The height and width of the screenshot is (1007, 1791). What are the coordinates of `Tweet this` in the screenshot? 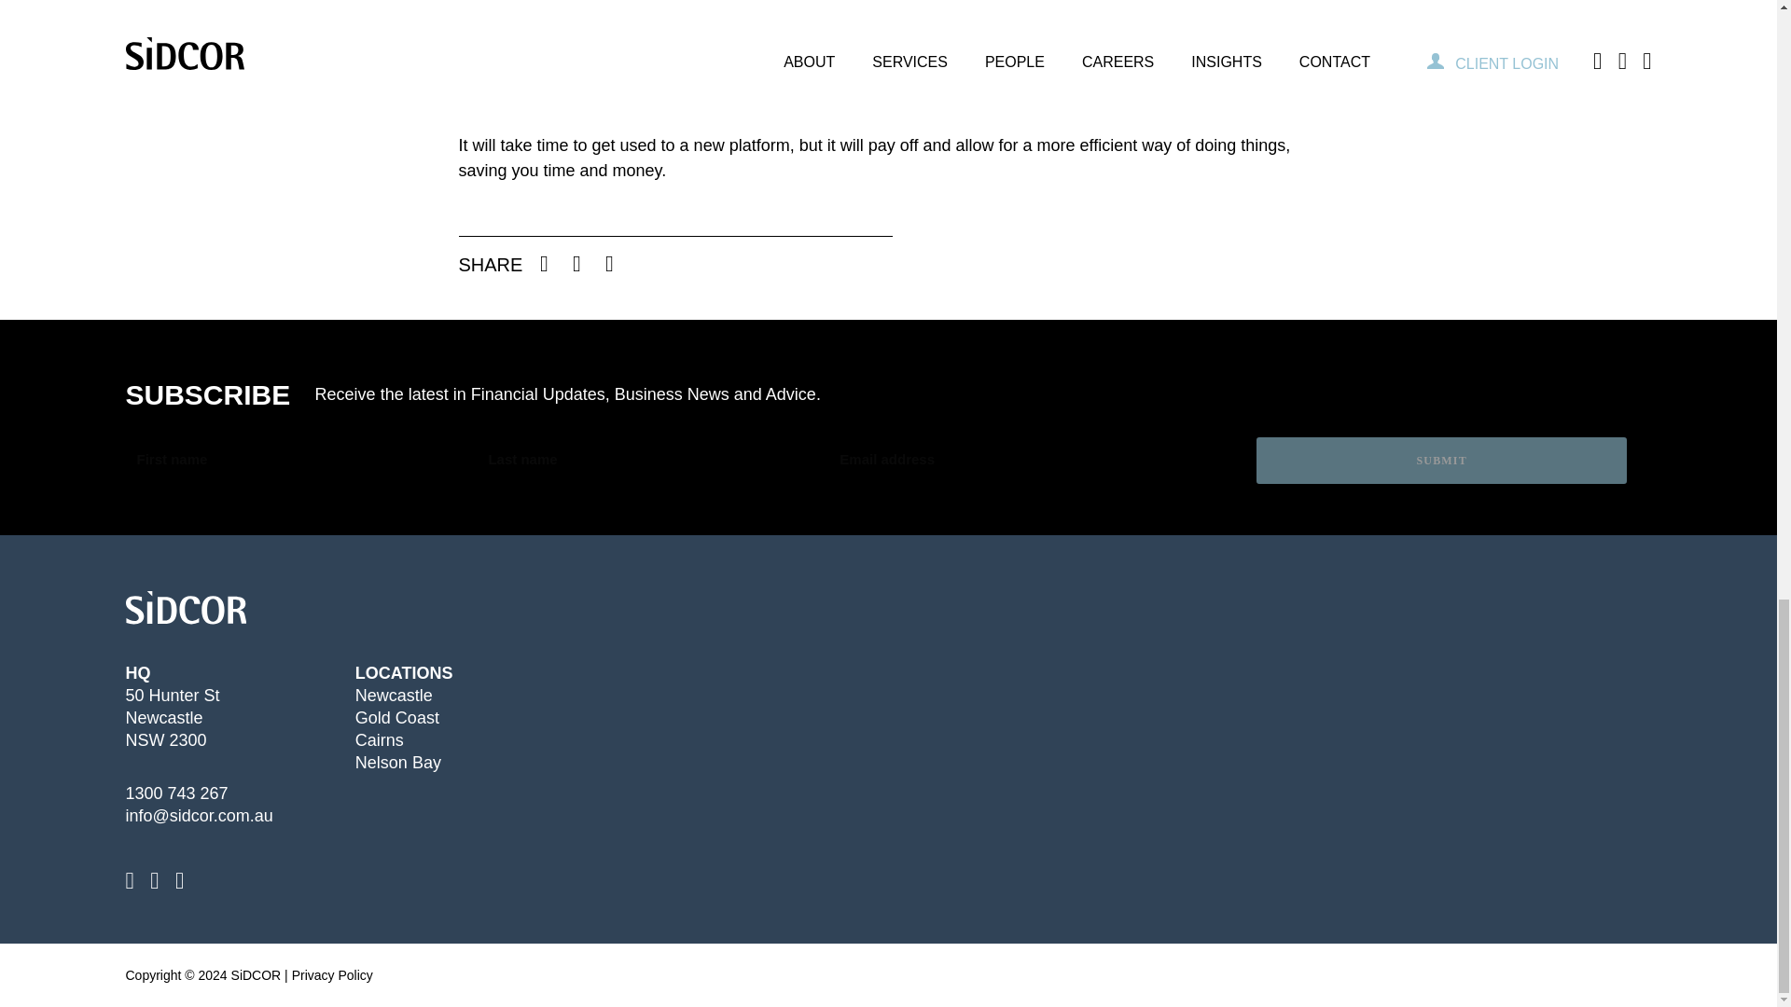 It's located at (576, 263).